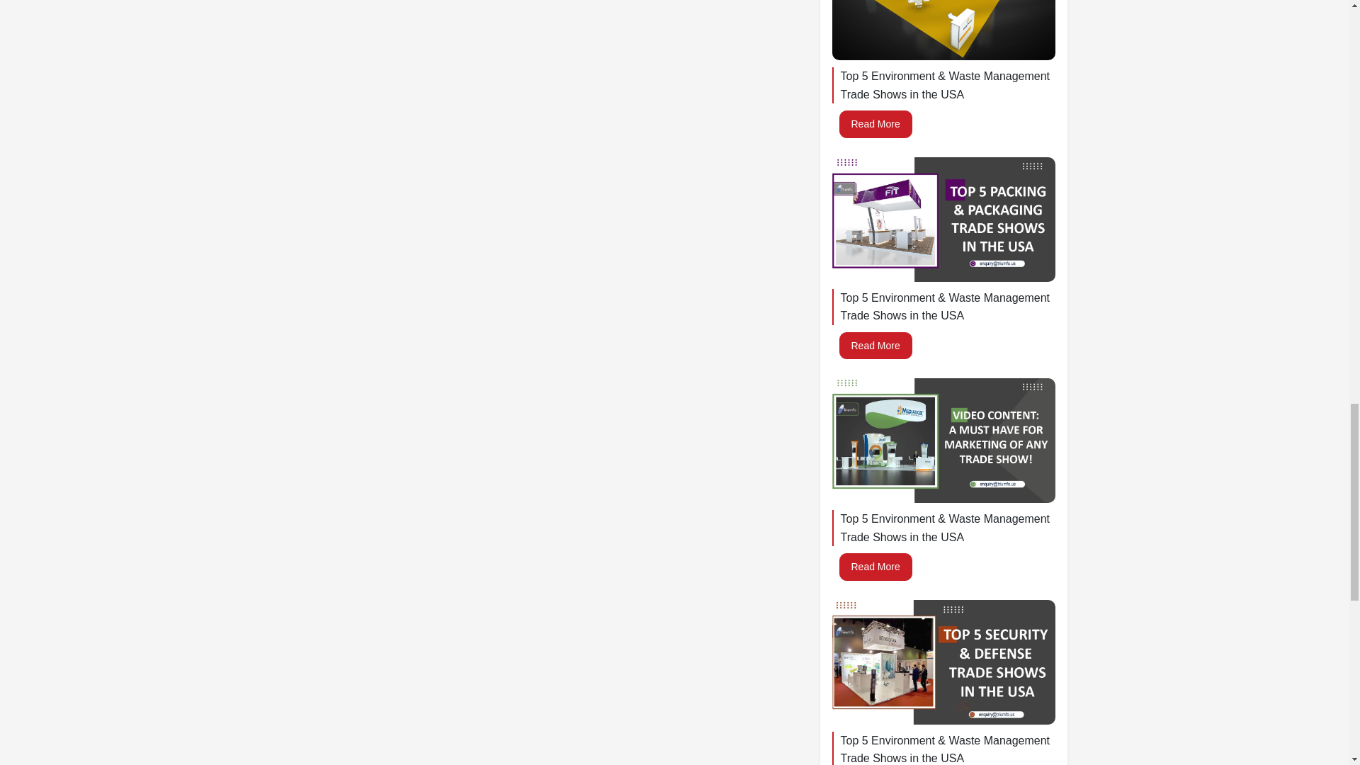 The height and width of the screenshot is (765, 1360). What do you see at coordinates (875, 123) in the screenshot?
I see `Read More` at bounding box center [875, 123].